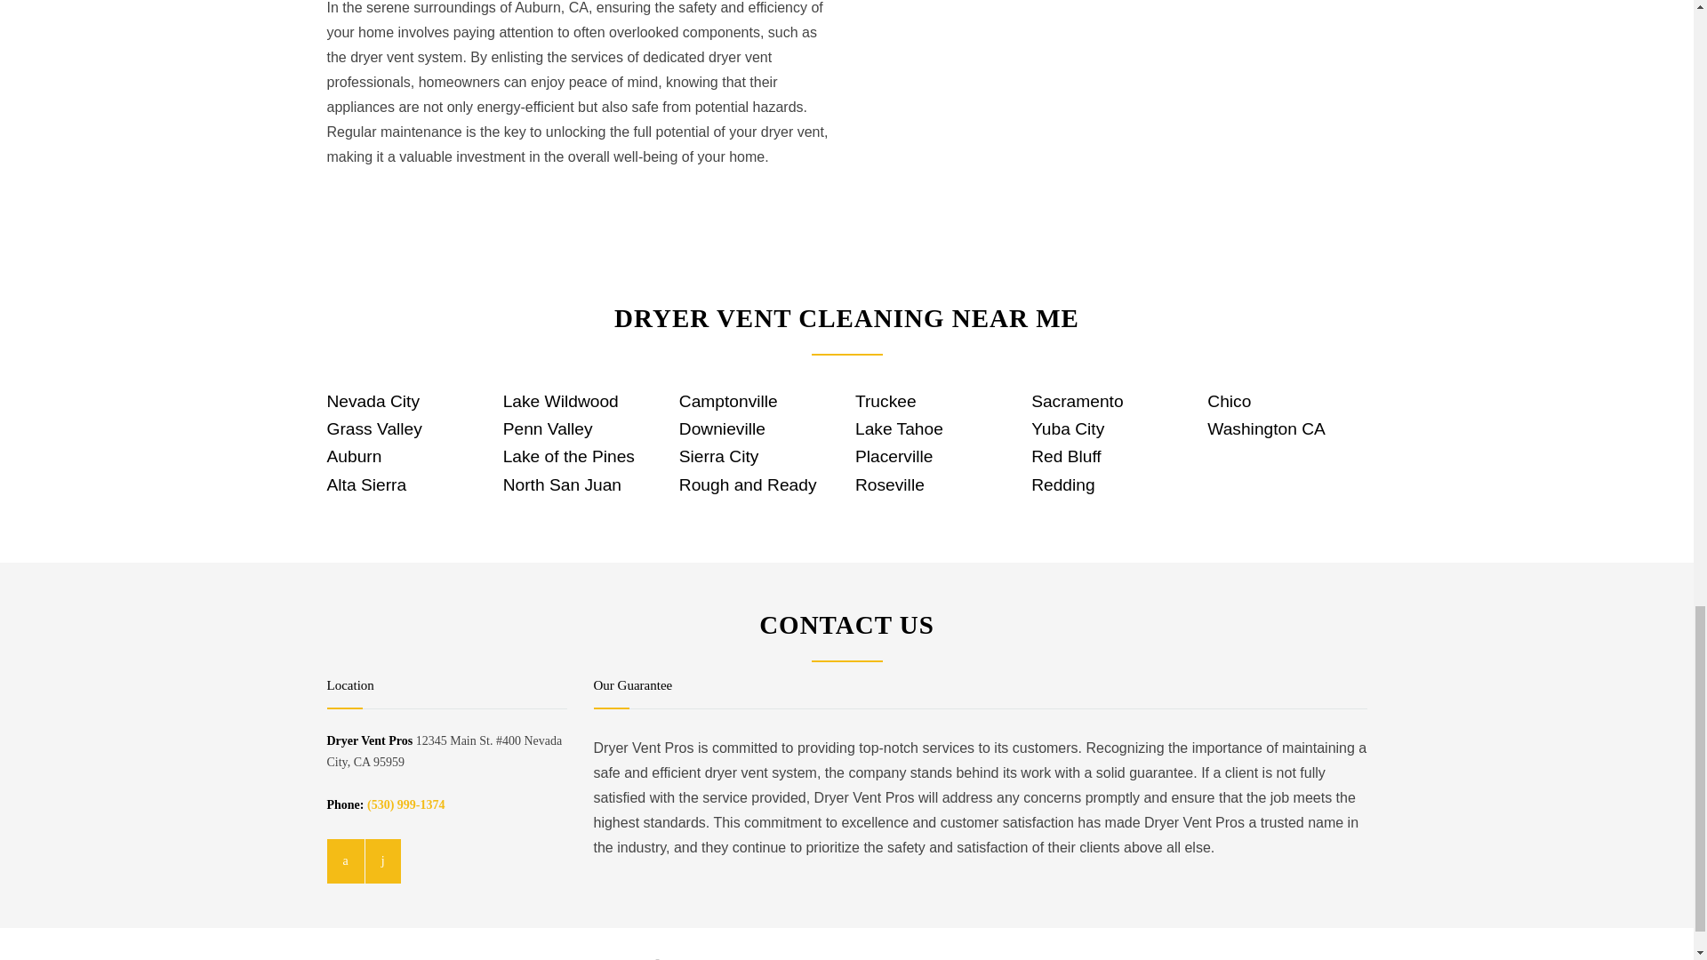 The height and width of the screenshot is (960, 1707). What do you see at coordinates (893, 456) in the screenshot?
I see `Placerville` at bounding box center [893, 456].